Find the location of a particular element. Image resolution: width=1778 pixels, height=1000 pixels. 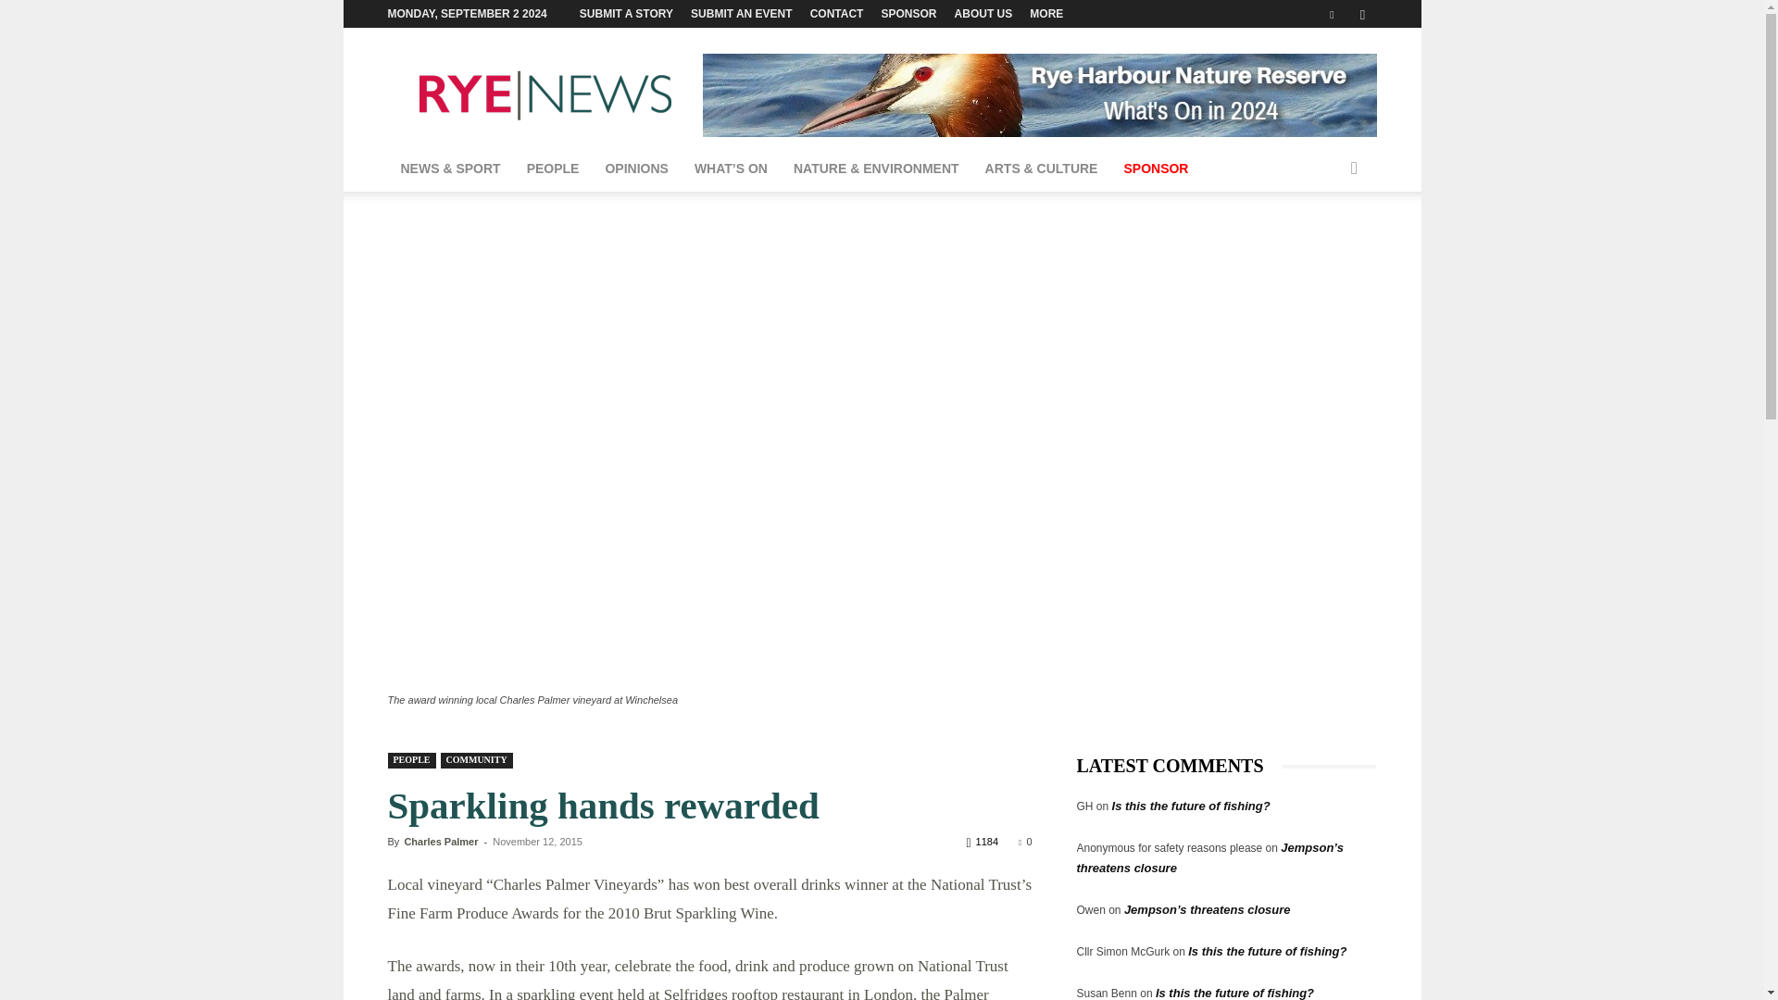

SPONSOR is located at coordinates (1156, 169).